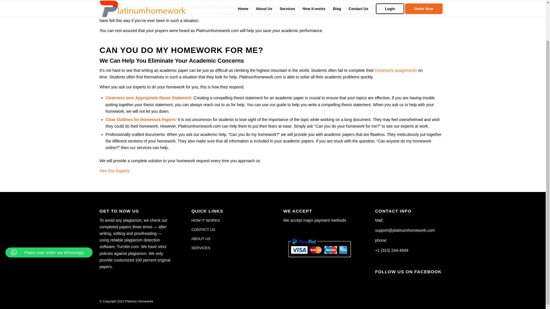 Image resolution: width=550 pixels, height=309 pixels. I want to click on homework assignments, so click(396, 70).